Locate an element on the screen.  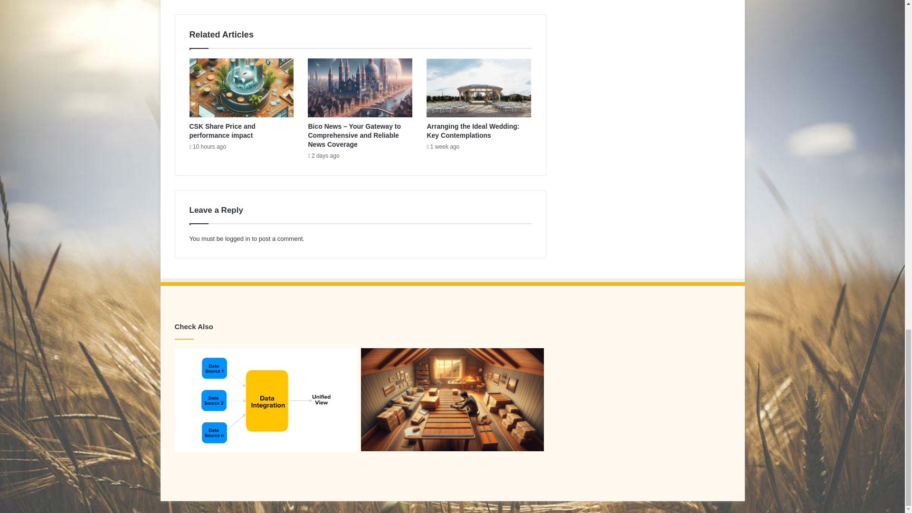
CSK Share Price and performance impact  is located at coordinates (222, 131).